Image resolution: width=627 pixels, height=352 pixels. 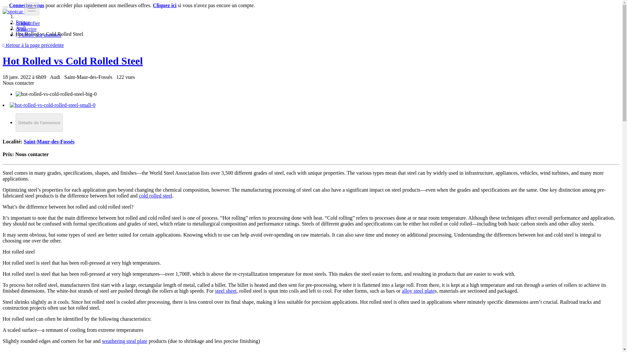 What do you see at coordinates (31, 9) in the screenshot?
I see `Menu` at bounding box center [31, 9].